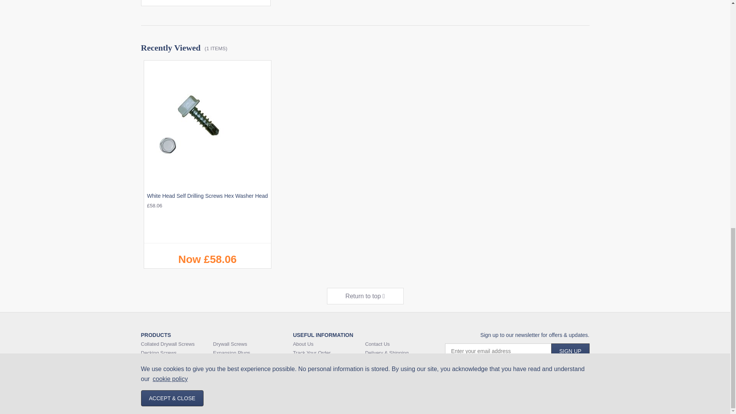  Describe the element at coordinates (570, 351) in the screenshot. I see `Sign Up` at that location.